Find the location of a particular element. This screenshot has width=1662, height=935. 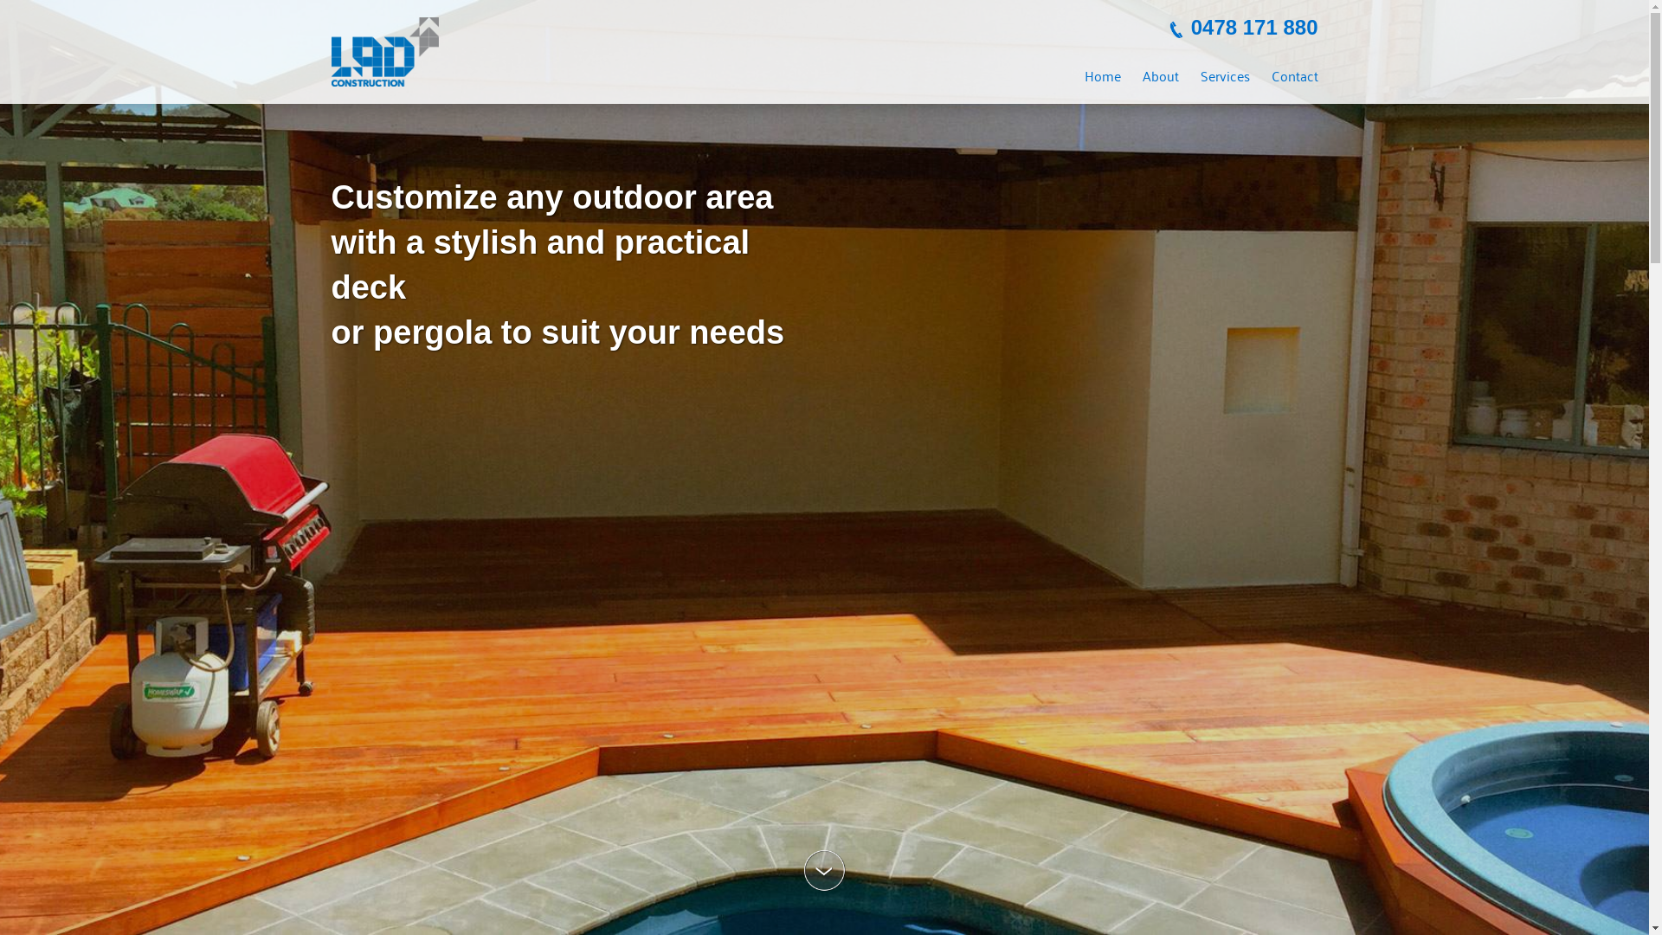

Services is located at coordinates (1224, 75).